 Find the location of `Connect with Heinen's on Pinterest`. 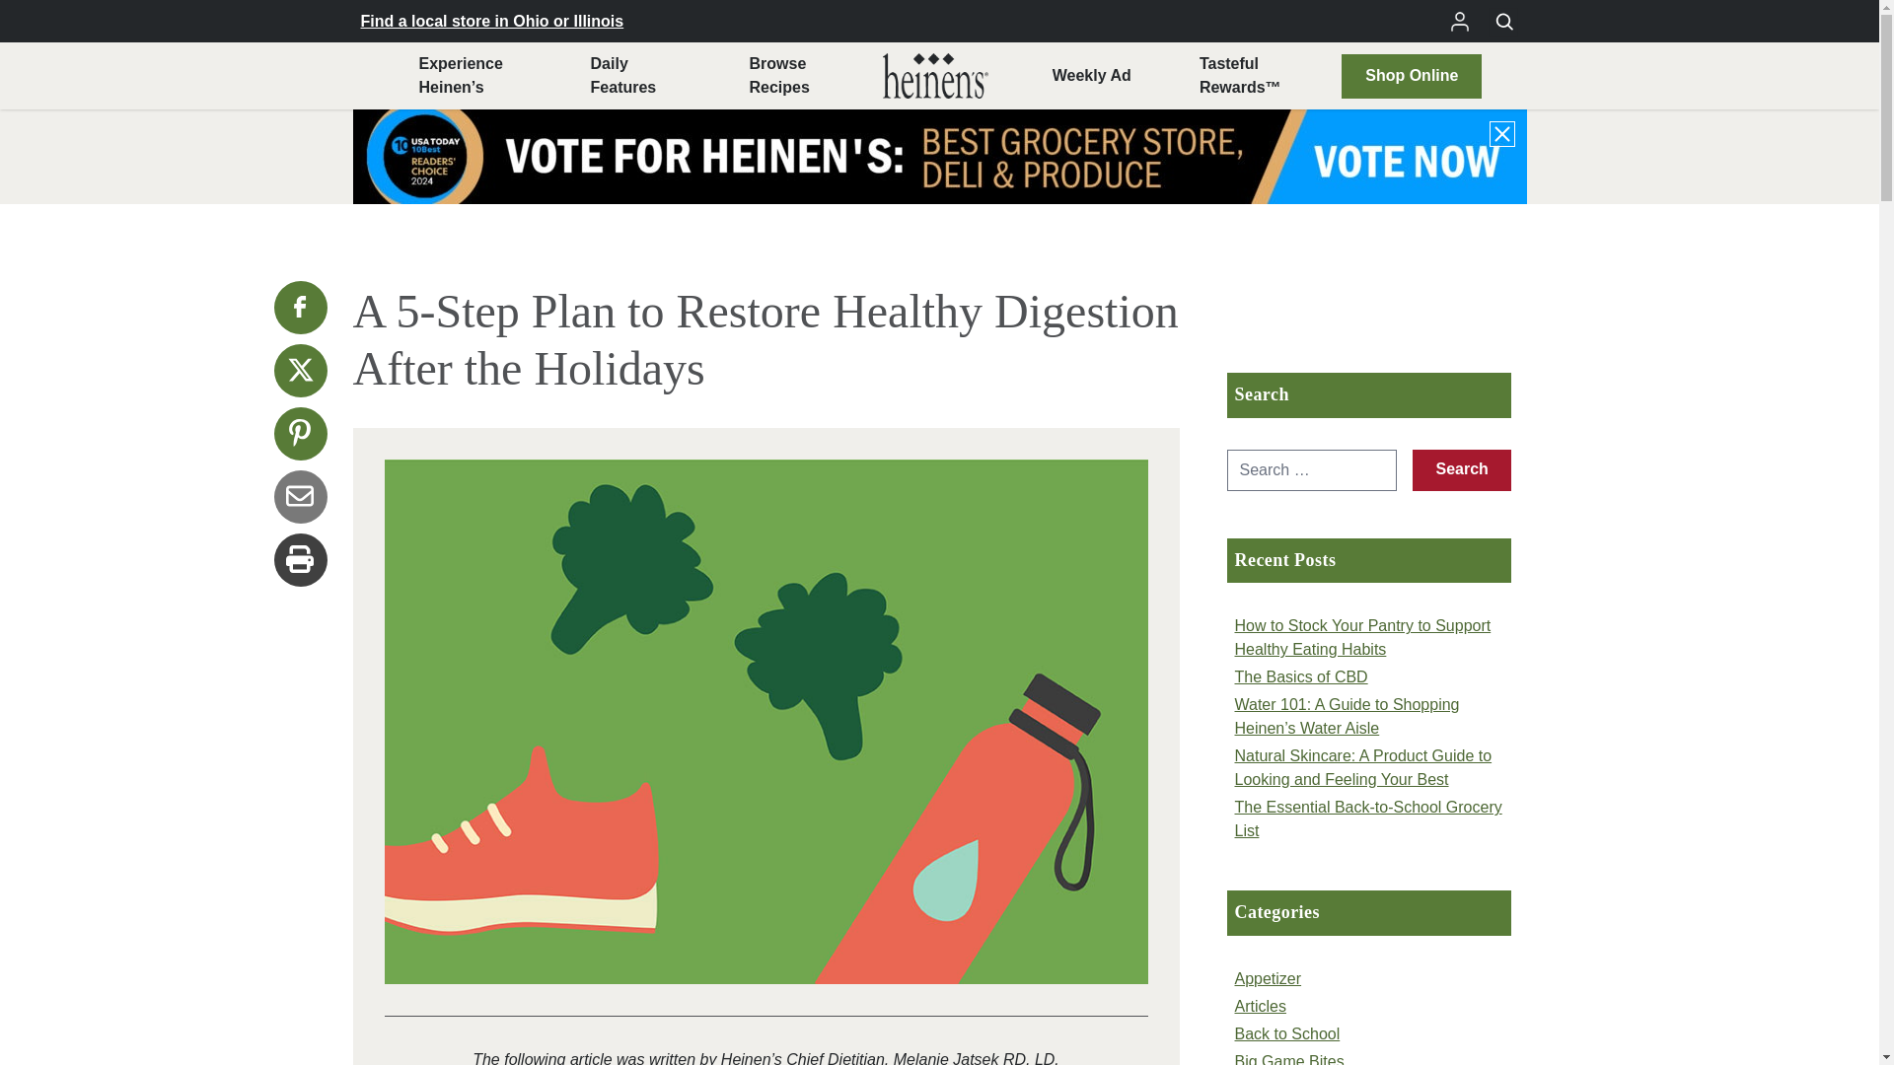

Connect with Heinen's on Pinterest is located at coordinates (301, 433).